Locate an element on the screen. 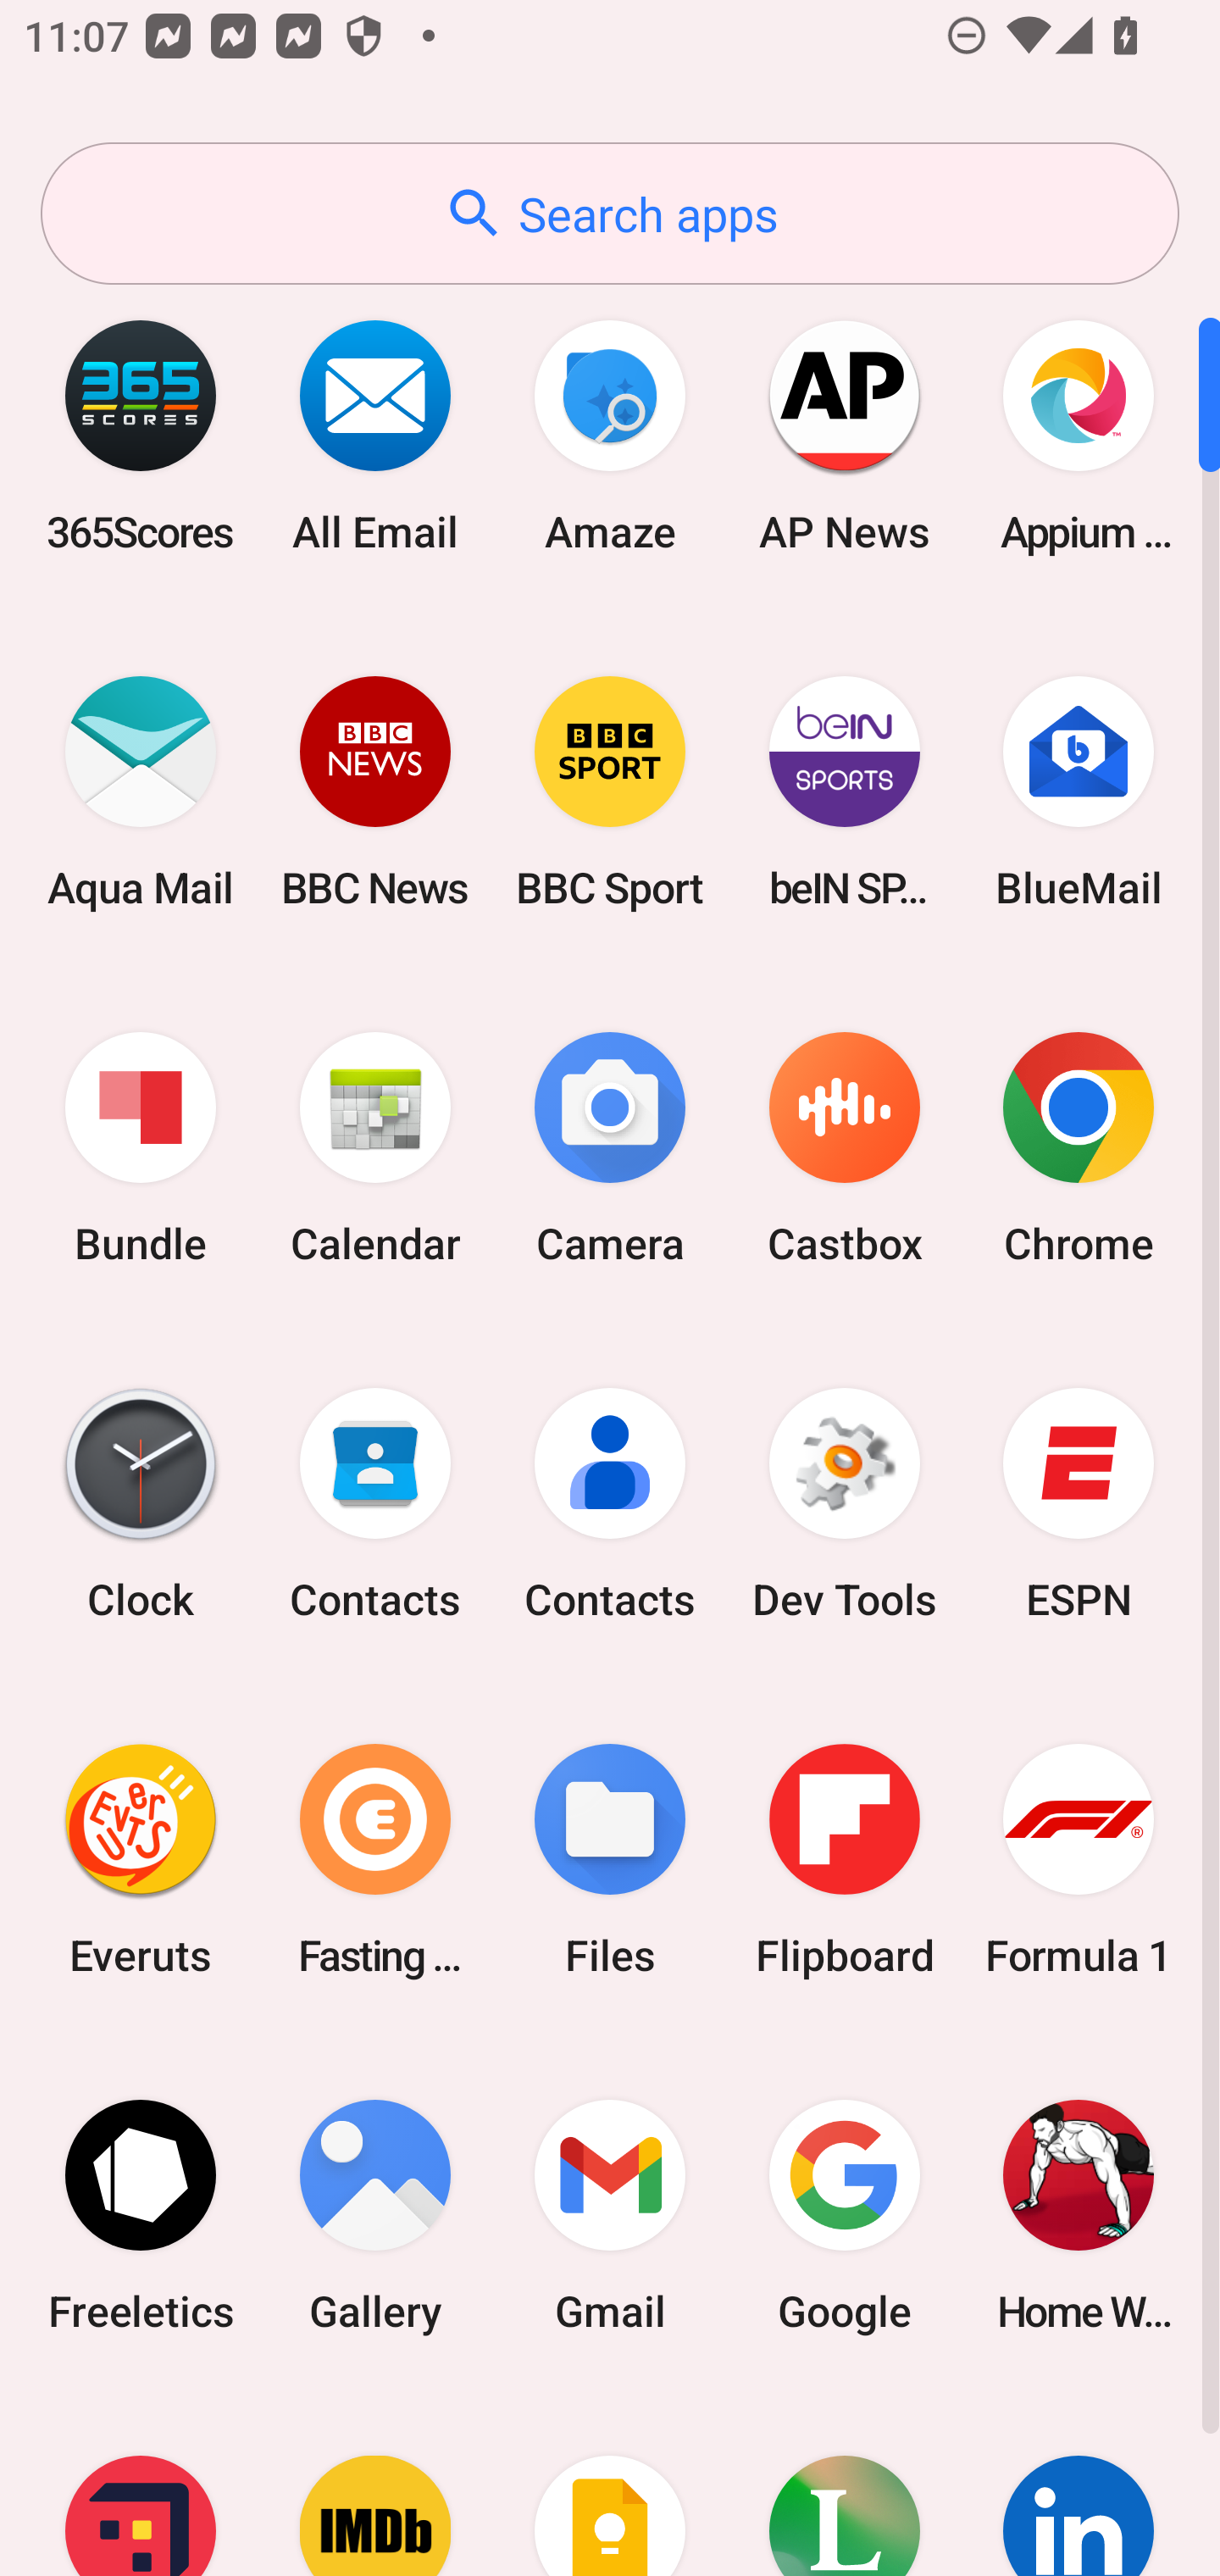 This screenshot has width=1220, height=2576. Castbox is located at coordinates (844, 1149).